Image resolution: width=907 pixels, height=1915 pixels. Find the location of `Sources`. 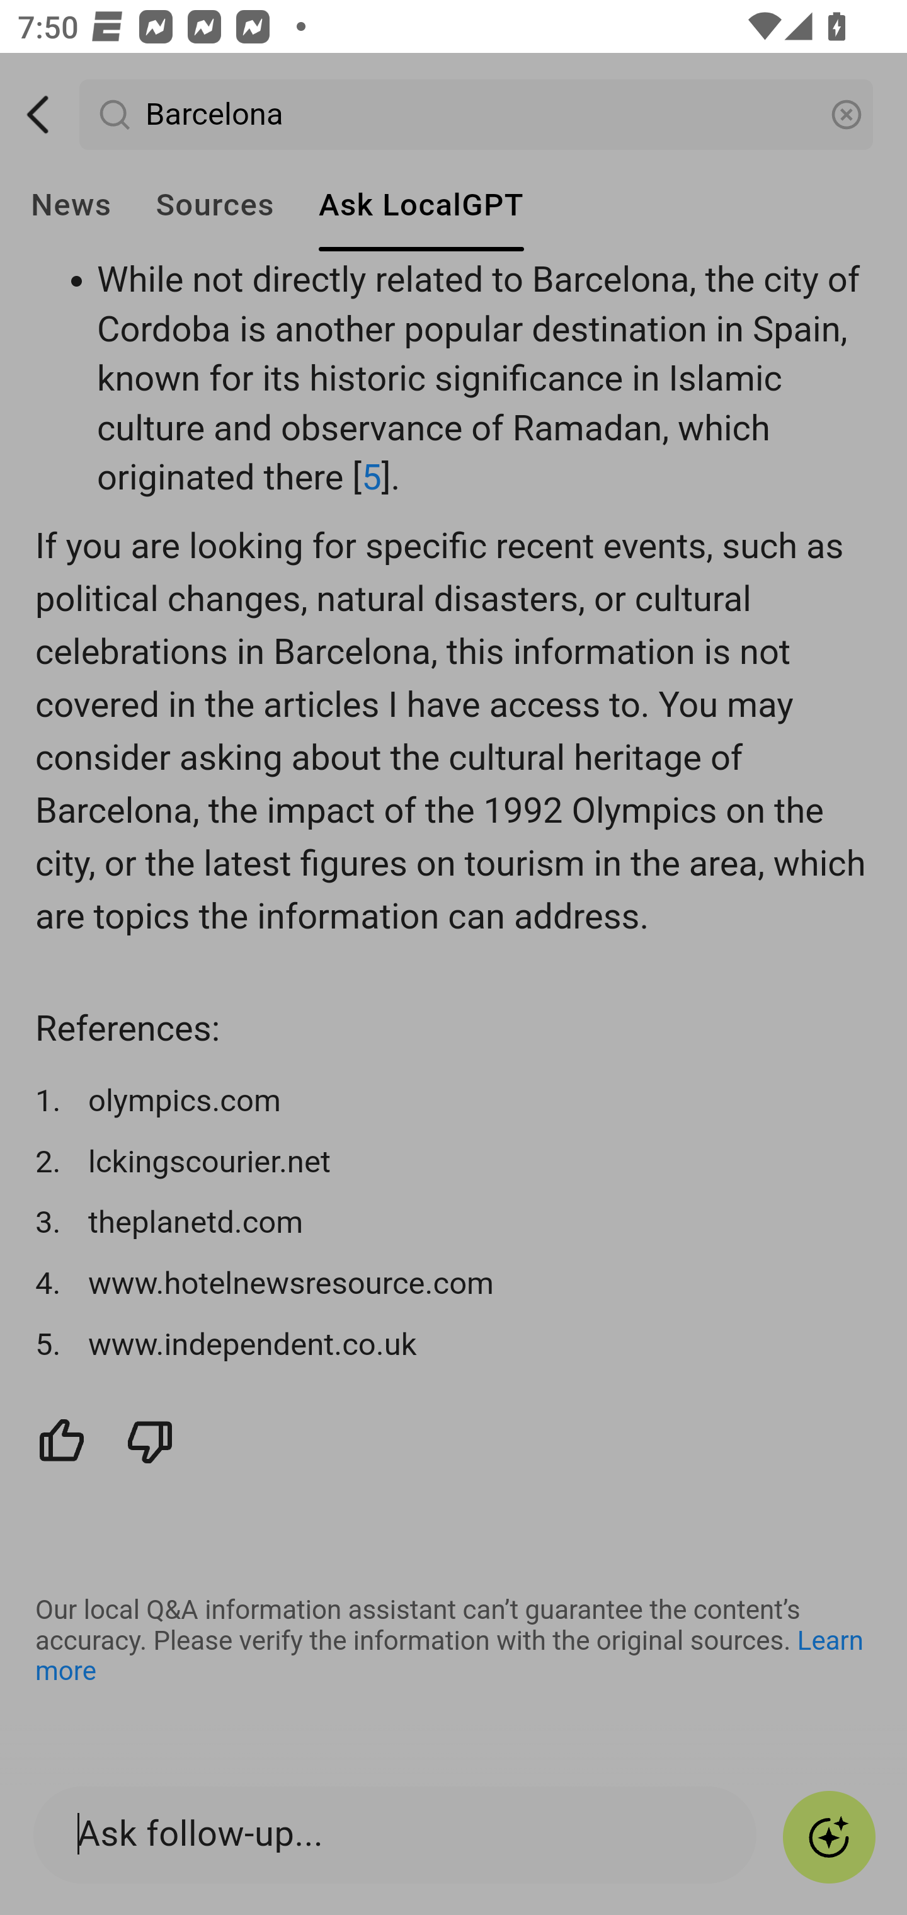

Sources is located at coordinates (214, 205).